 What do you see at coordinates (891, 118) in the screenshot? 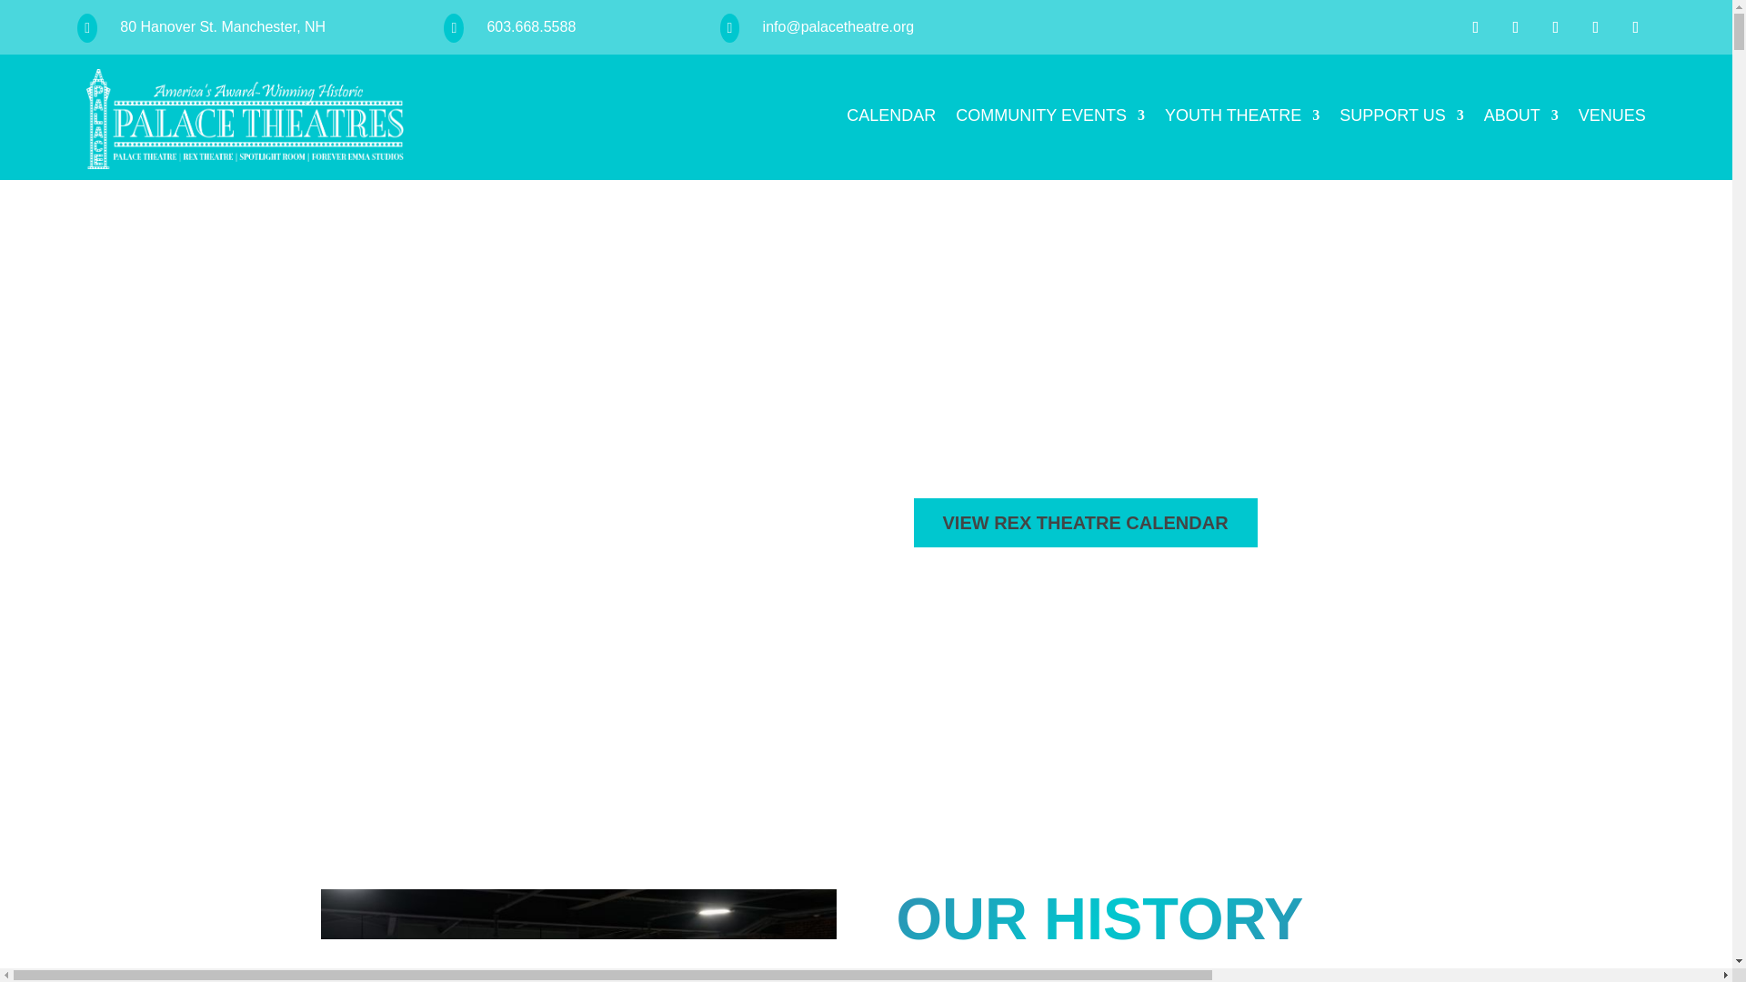
I see `CALENDAR` at bounding box center [891, 118].